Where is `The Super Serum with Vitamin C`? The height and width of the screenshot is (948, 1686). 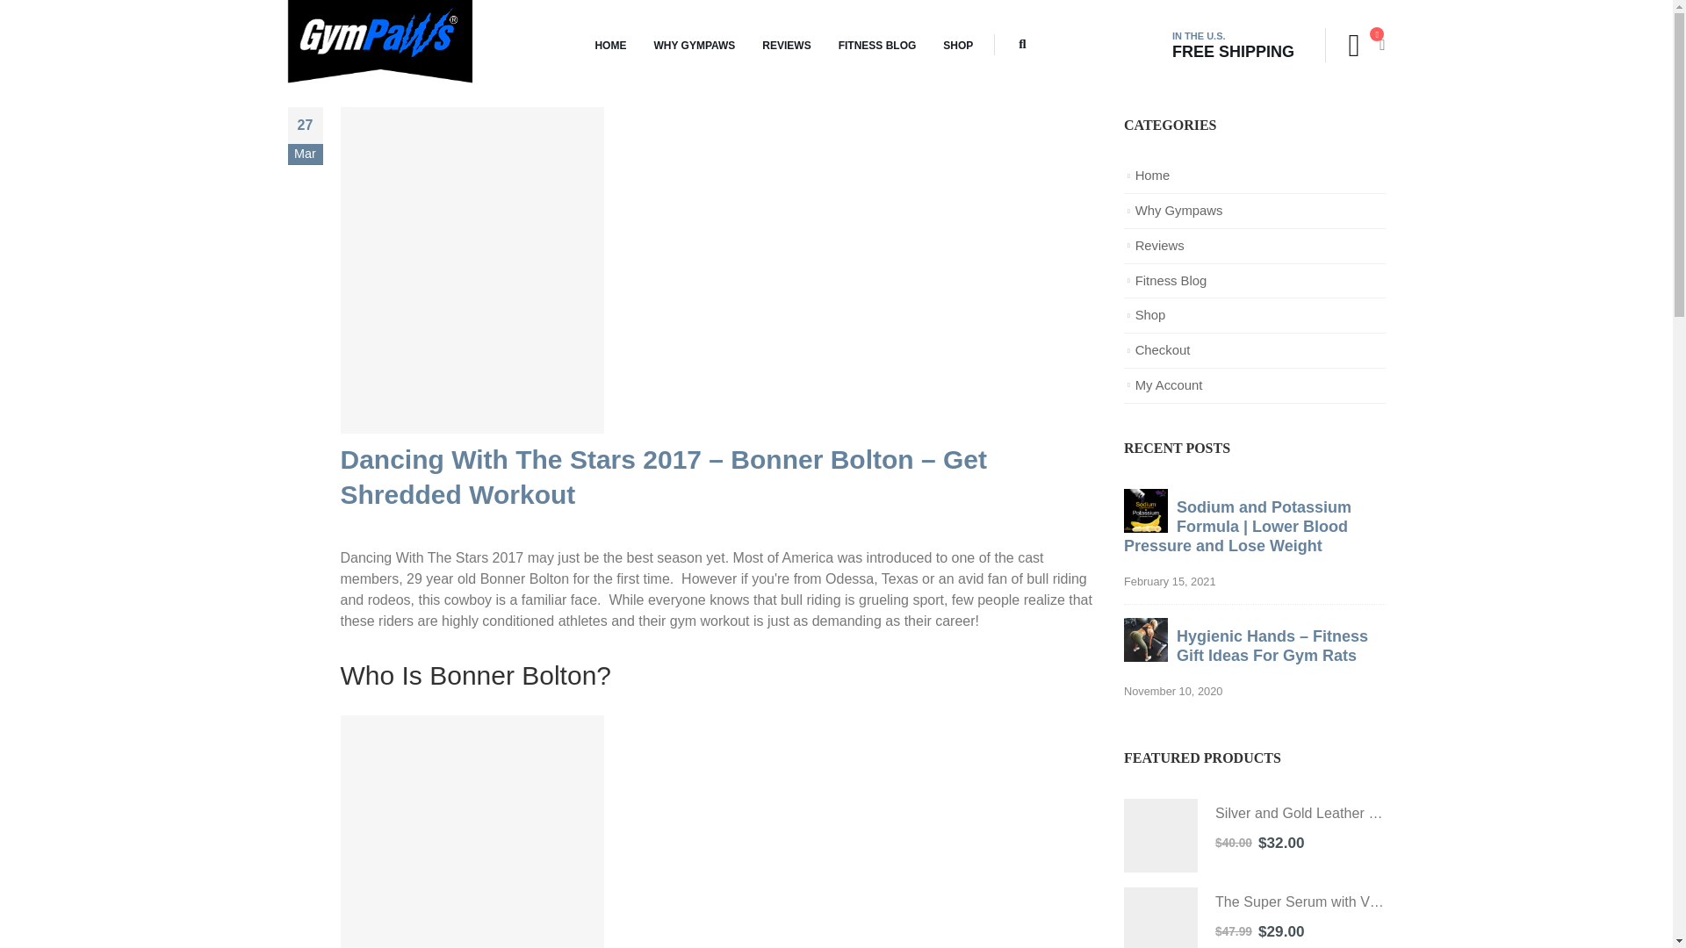 The Super Serum with Vitamin C is located at coordinates (1161, 917).